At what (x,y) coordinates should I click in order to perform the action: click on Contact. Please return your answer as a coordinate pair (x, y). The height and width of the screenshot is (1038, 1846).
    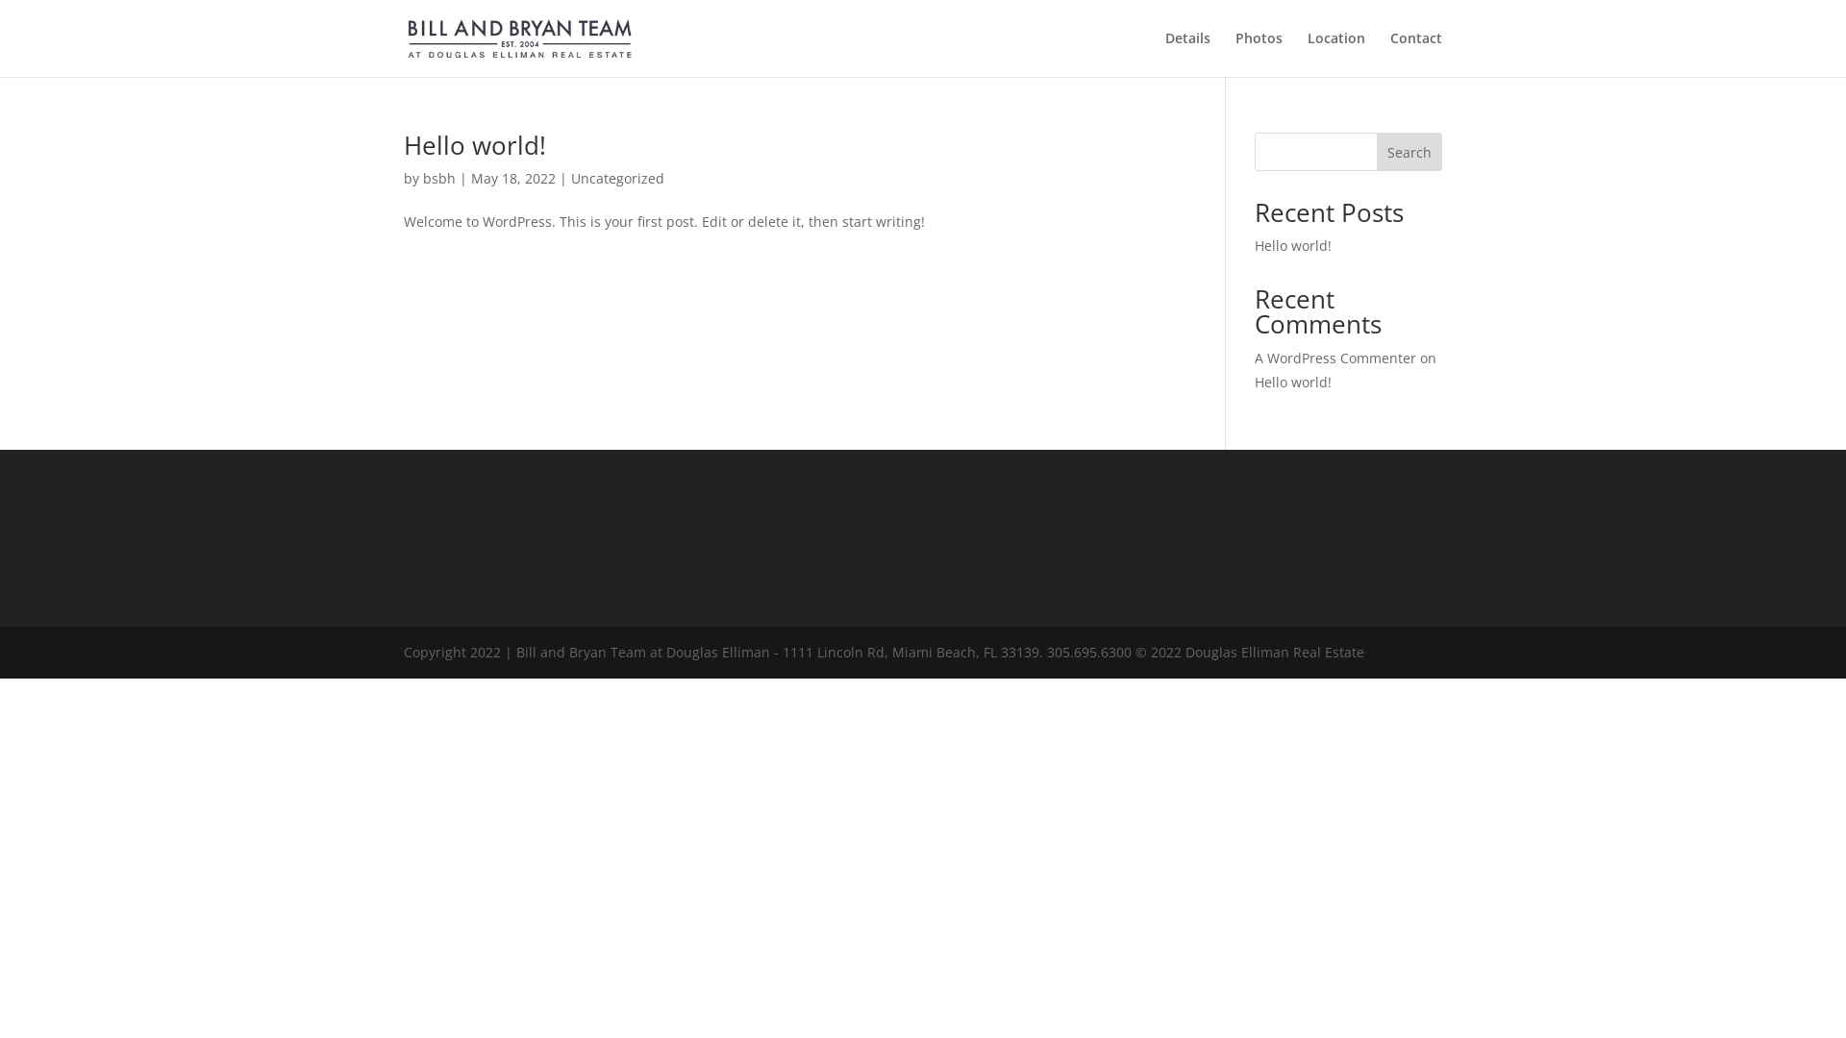
    Looking at the image, I should click on (1416, 54).